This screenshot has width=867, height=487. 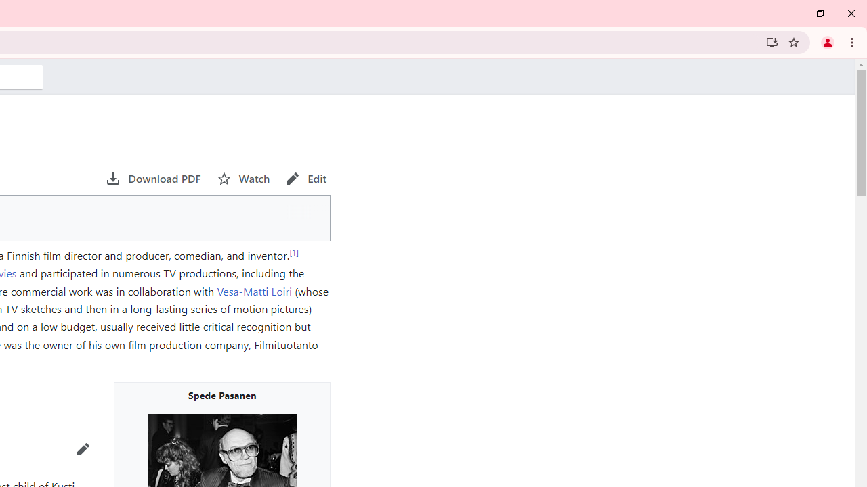 I want to click on Vesa-Matti Loiri, so click(x=255, y=291).